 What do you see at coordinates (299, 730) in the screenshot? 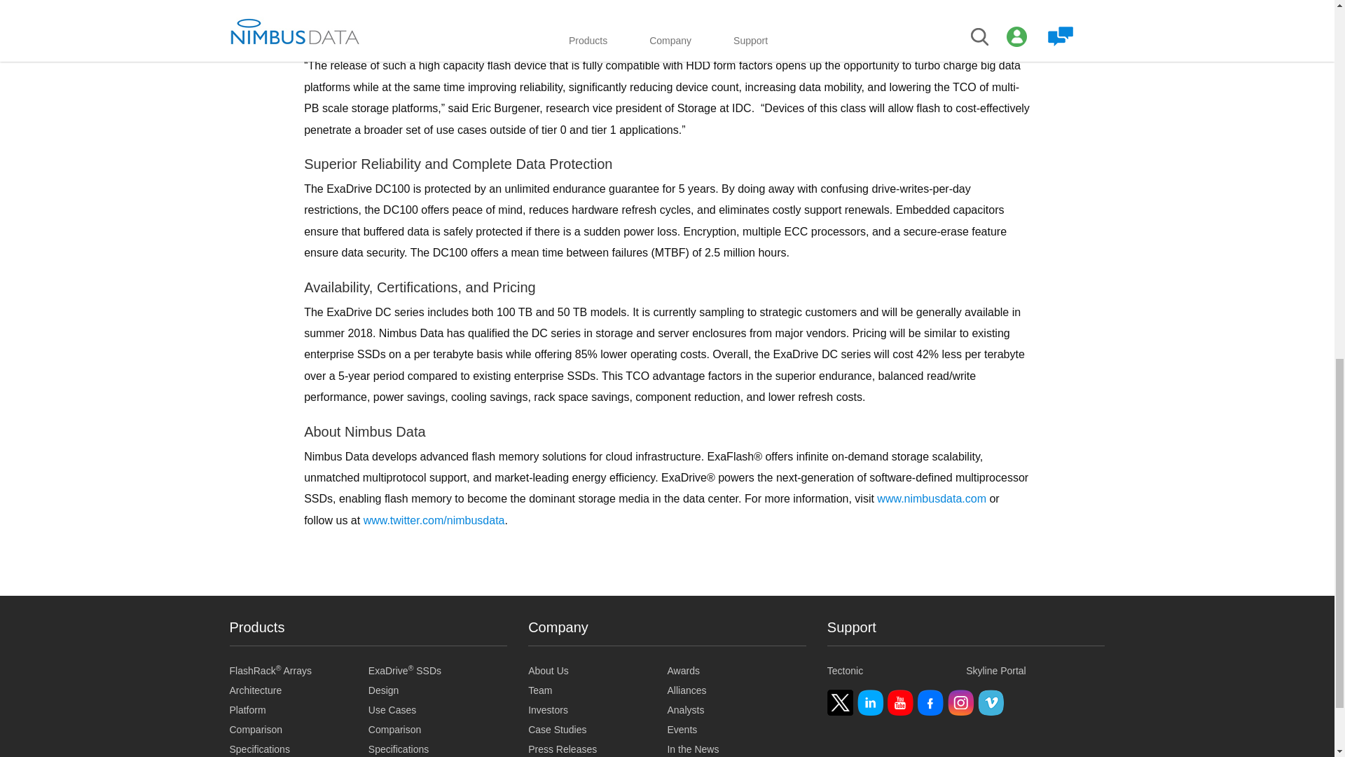
I see `Comparison` at bounding box center [299, 730].